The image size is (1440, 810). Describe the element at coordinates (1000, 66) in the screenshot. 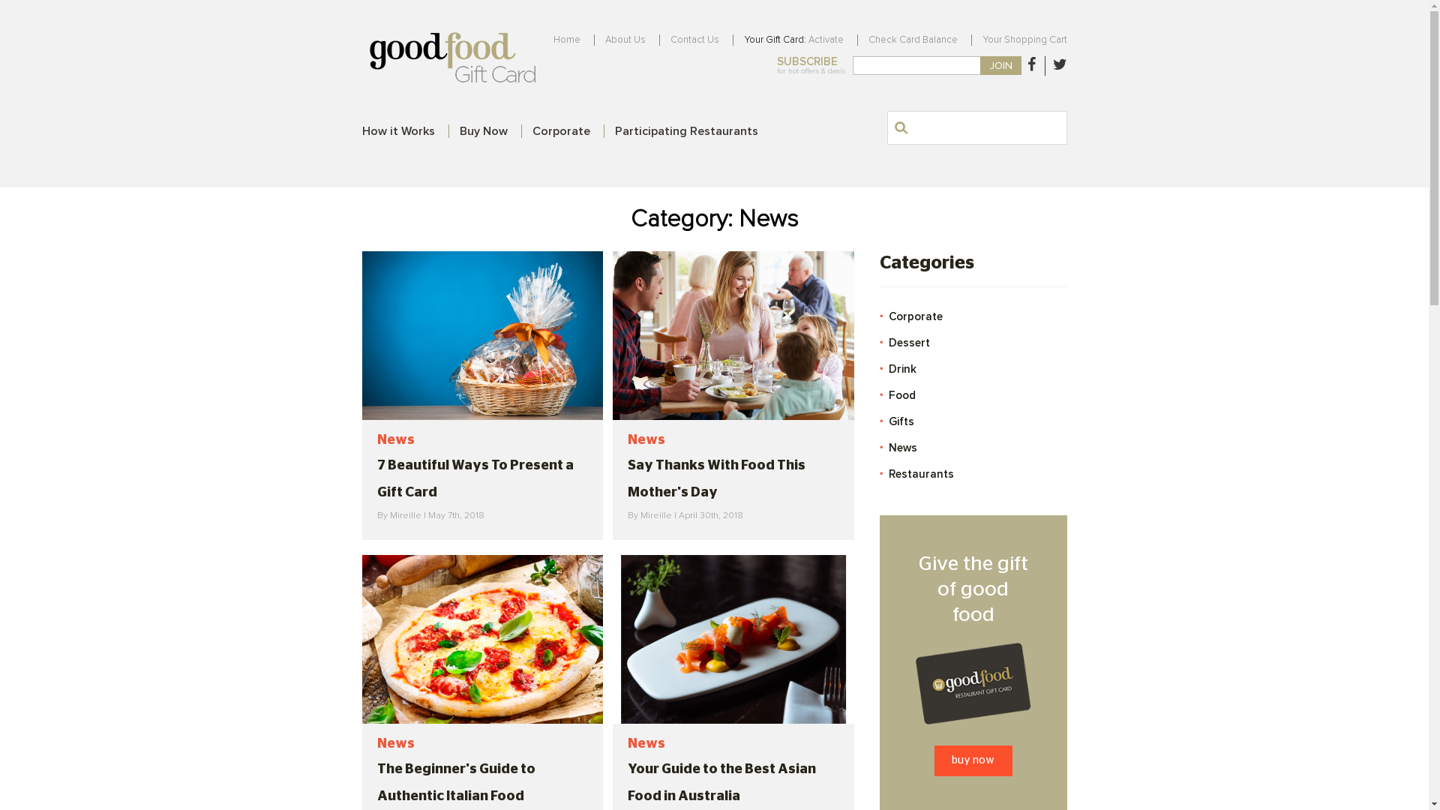

I see `JOIN` at that location.